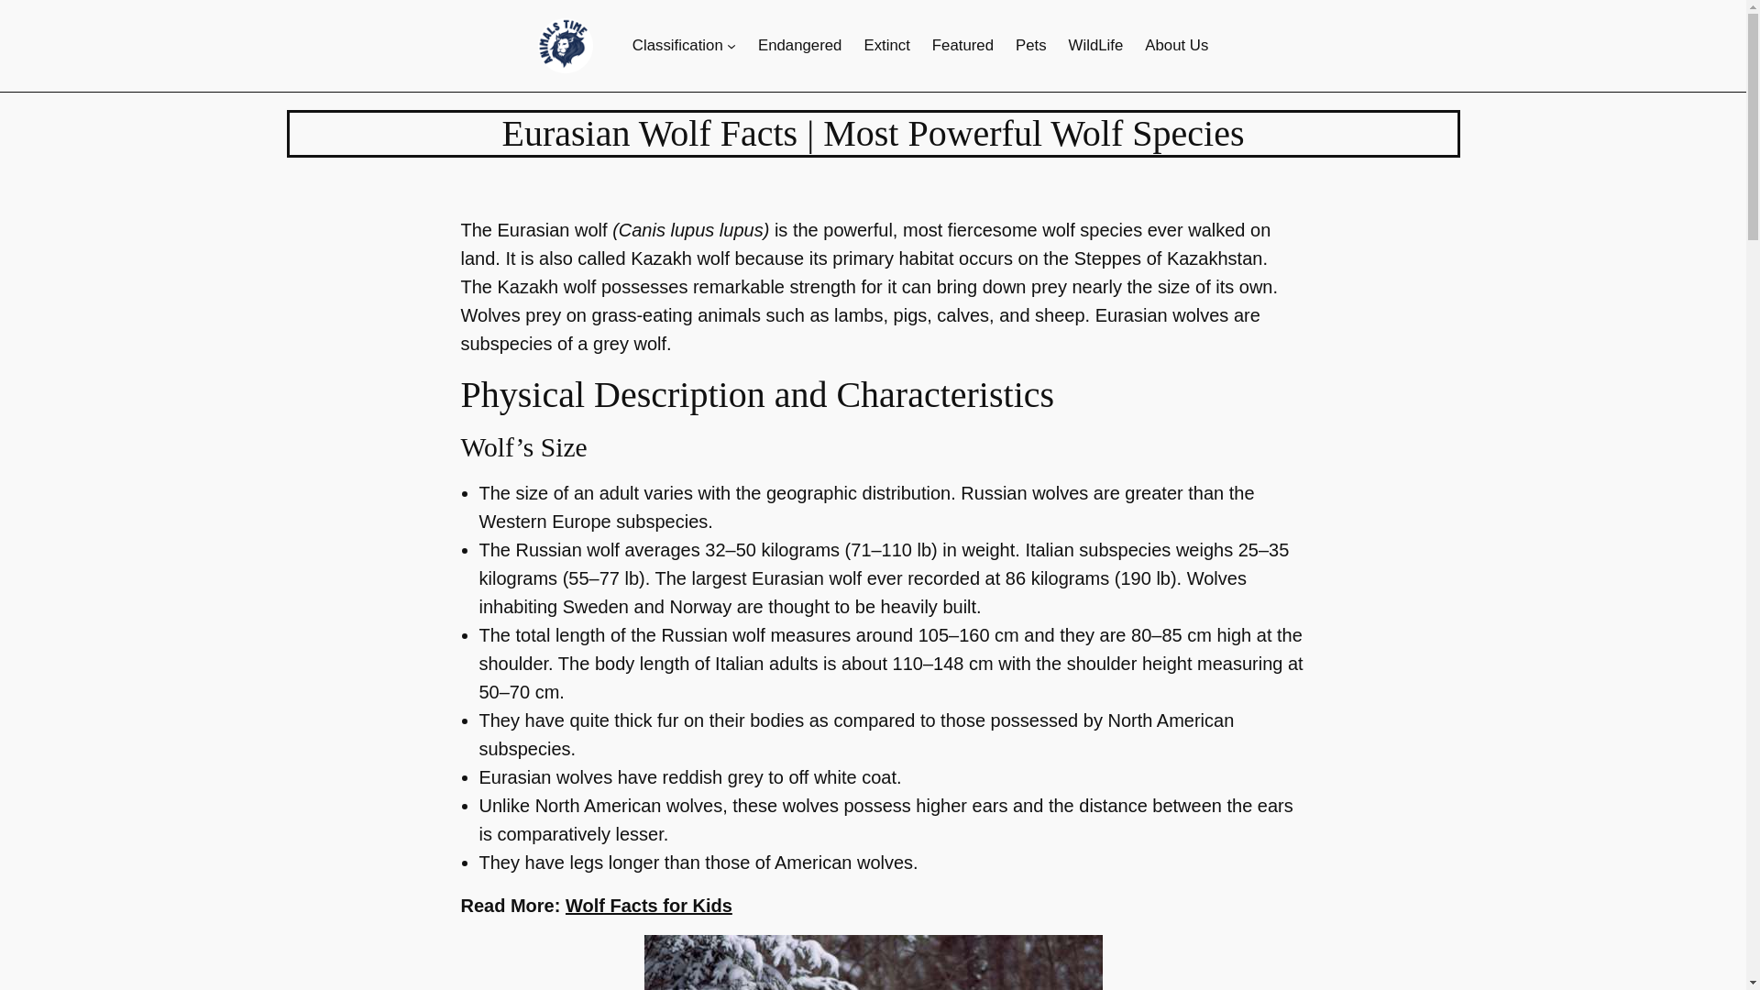  What do you see at coordinates (1030, 45) in the screenshot?
I see `Pets` at bounding box center [1030, 45].